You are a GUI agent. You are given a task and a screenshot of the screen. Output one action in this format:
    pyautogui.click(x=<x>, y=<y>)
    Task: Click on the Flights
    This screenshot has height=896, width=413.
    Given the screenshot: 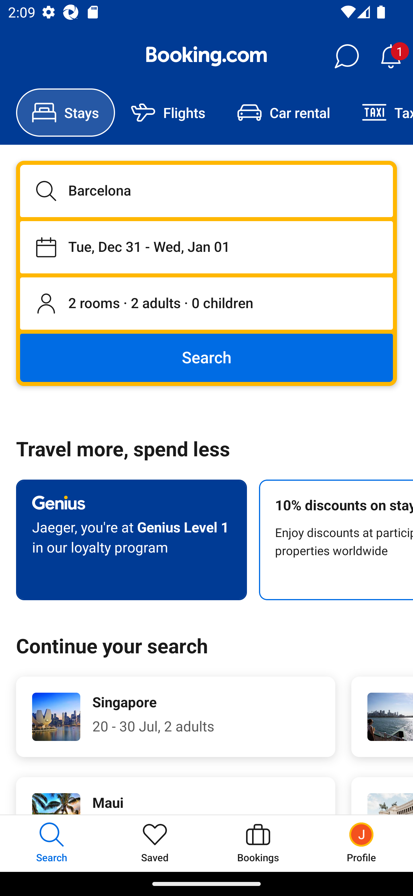 What is the action you would take?
    pyautogui.click(x=168, y=113)
    